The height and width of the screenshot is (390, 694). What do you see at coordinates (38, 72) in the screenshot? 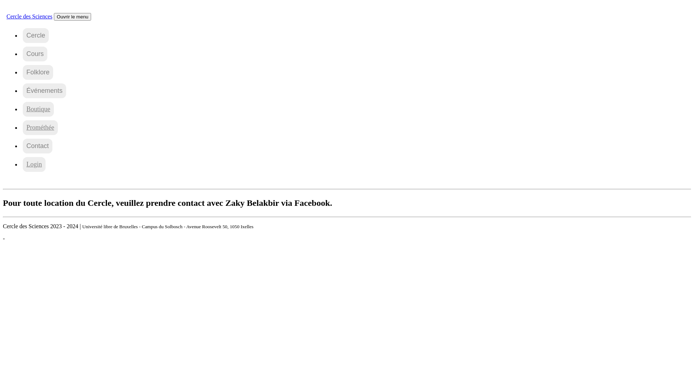
I see `Folklore` at bounding box center [38, 72].